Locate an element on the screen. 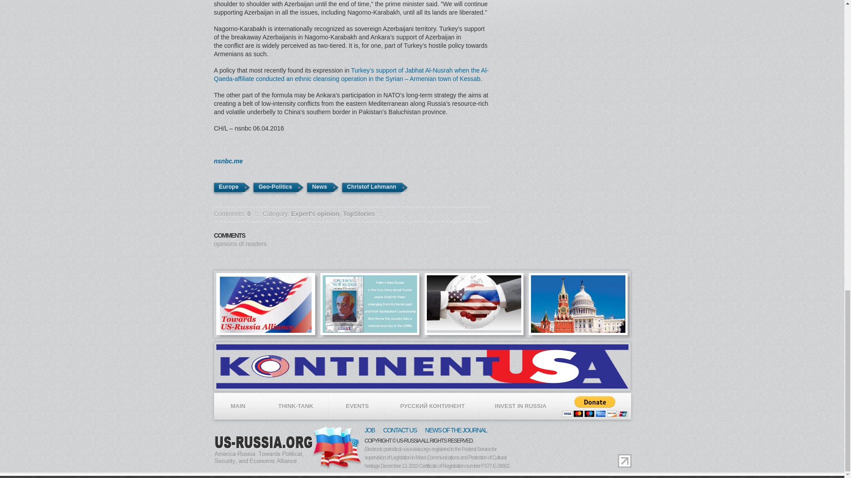 This screenshot has width=851, height=478. News is located at coordinates (319, 187).